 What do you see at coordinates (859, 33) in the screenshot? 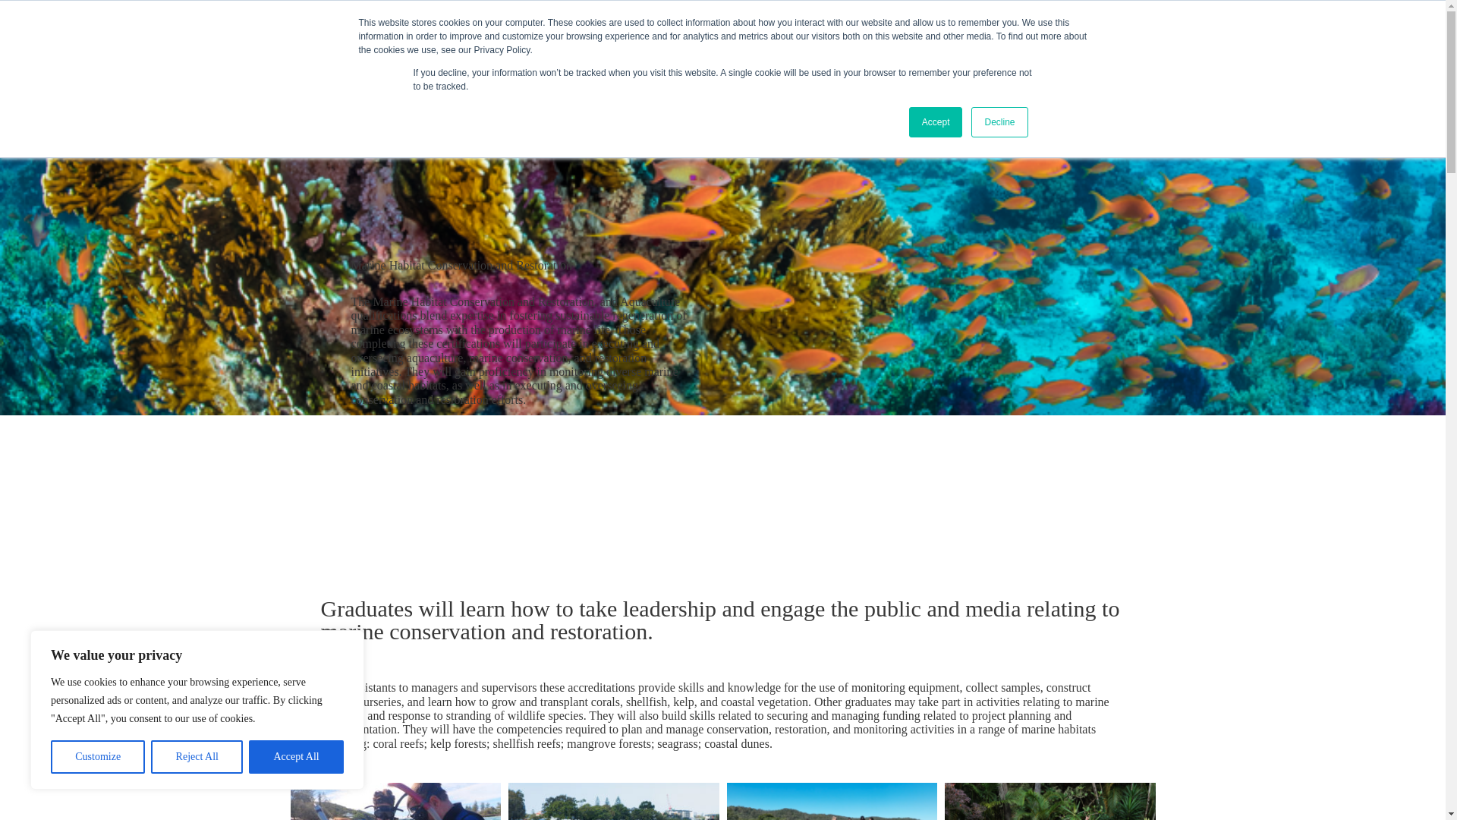
I see `Qualifications` at bounding box center [859, 33].